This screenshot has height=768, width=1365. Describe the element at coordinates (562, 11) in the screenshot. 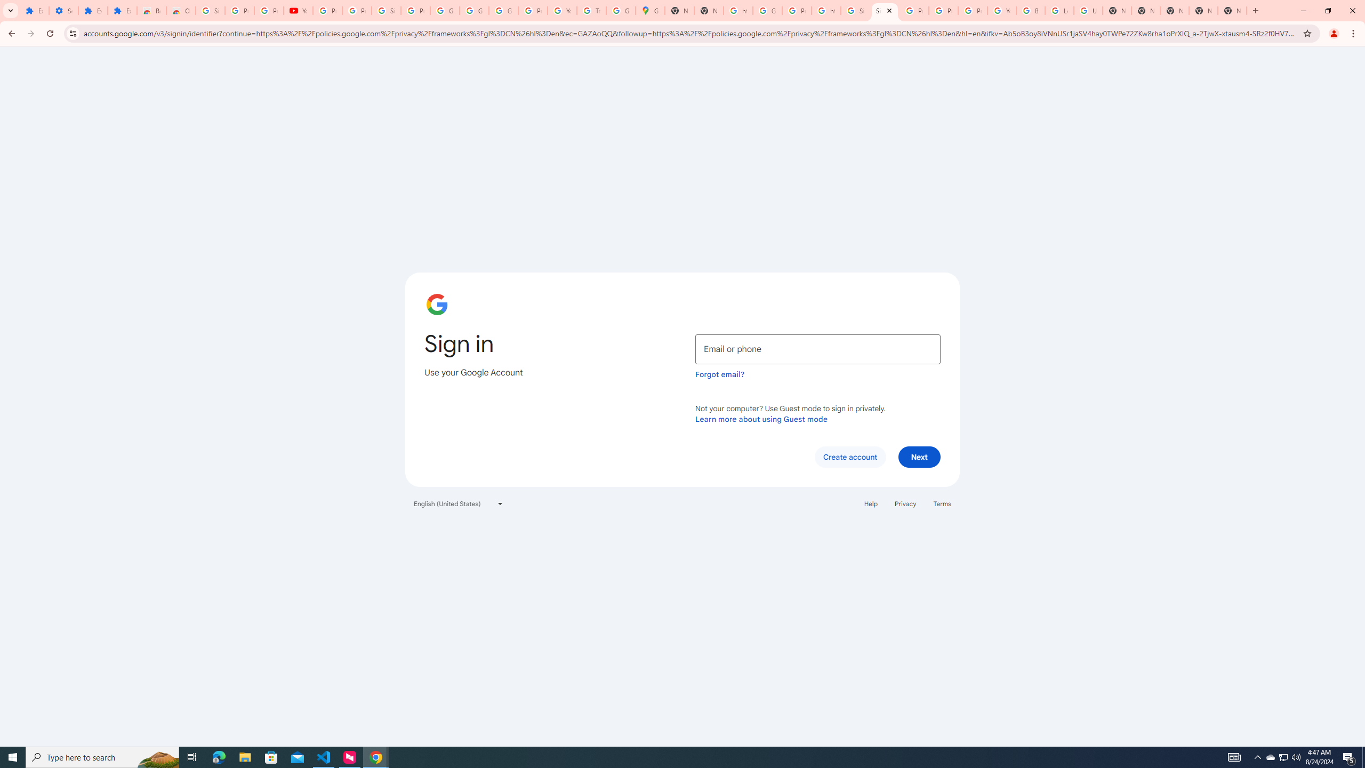

I see `YouTube` at that location.